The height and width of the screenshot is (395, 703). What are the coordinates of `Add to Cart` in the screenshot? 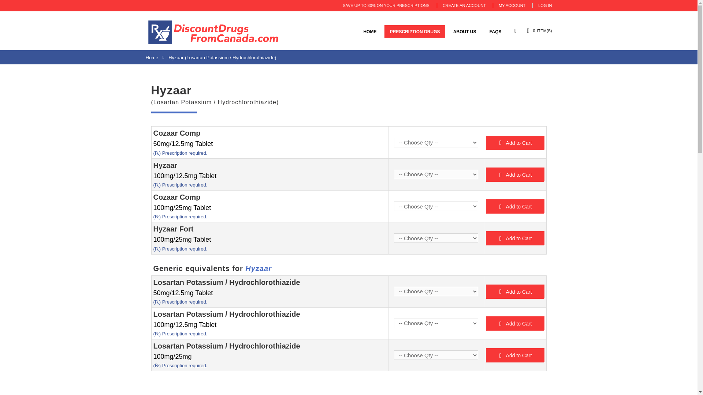 It's located at (515, 291).